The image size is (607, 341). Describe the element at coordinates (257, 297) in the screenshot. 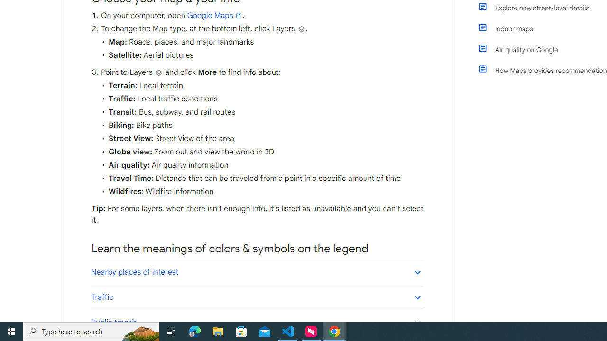

I see `Traffic` at that location.